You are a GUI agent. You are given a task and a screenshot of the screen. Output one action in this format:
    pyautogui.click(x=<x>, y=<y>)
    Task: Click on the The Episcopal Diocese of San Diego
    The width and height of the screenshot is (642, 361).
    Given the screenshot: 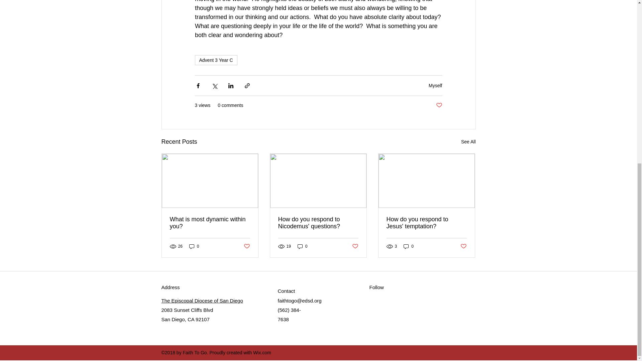 What is the action you would take?
    pyautogui.click(x=202, y=301)
    